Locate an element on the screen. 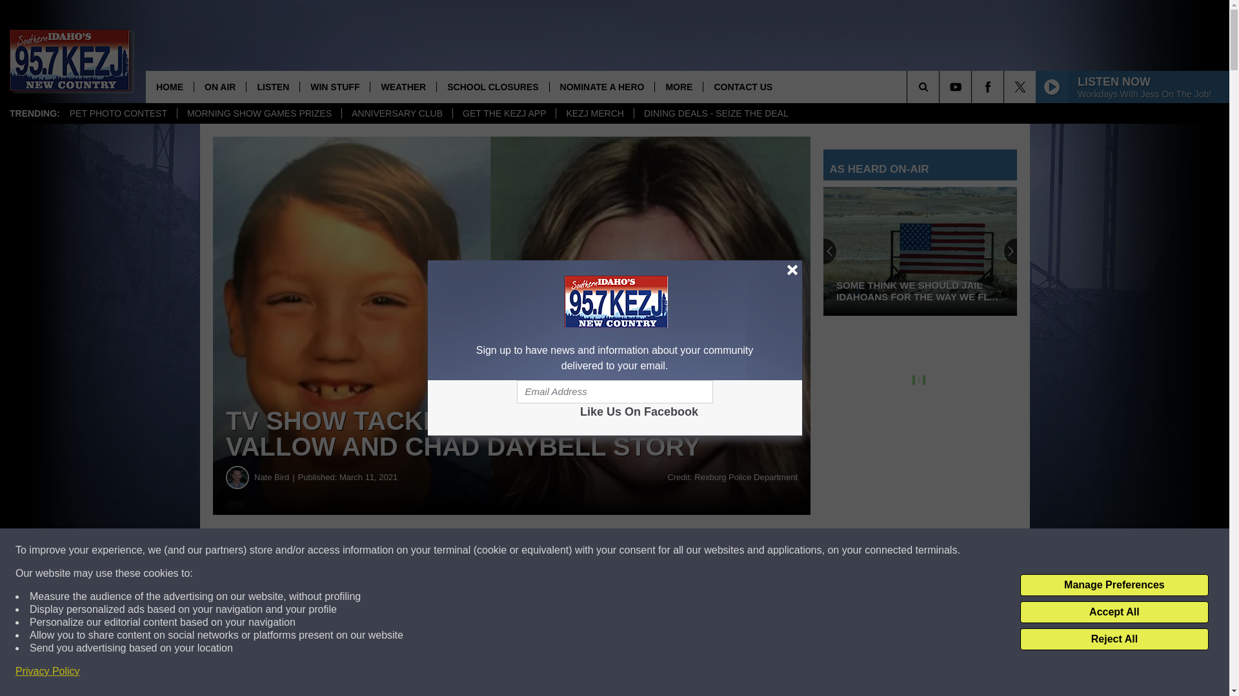  DINING DEALS - SEIZE THE DEAL is located at coordinates (715, 113).